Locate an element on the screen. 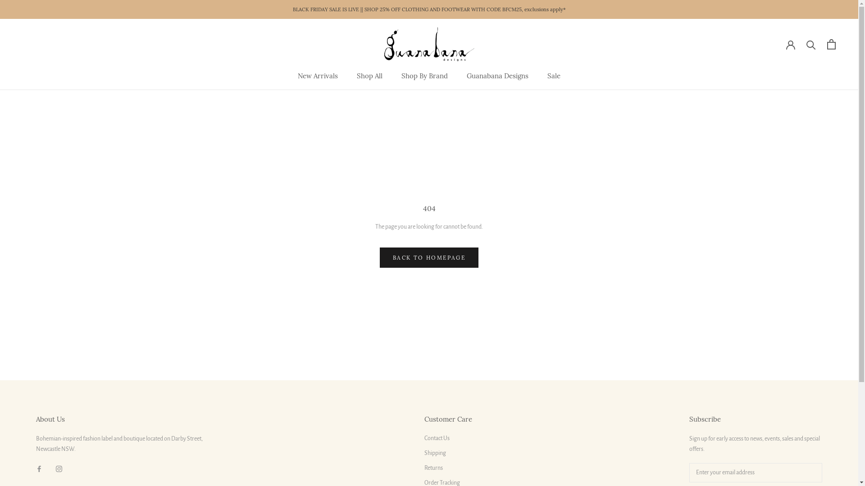  New Arrivals
New Arrivals is located at coordinates (318, 76).